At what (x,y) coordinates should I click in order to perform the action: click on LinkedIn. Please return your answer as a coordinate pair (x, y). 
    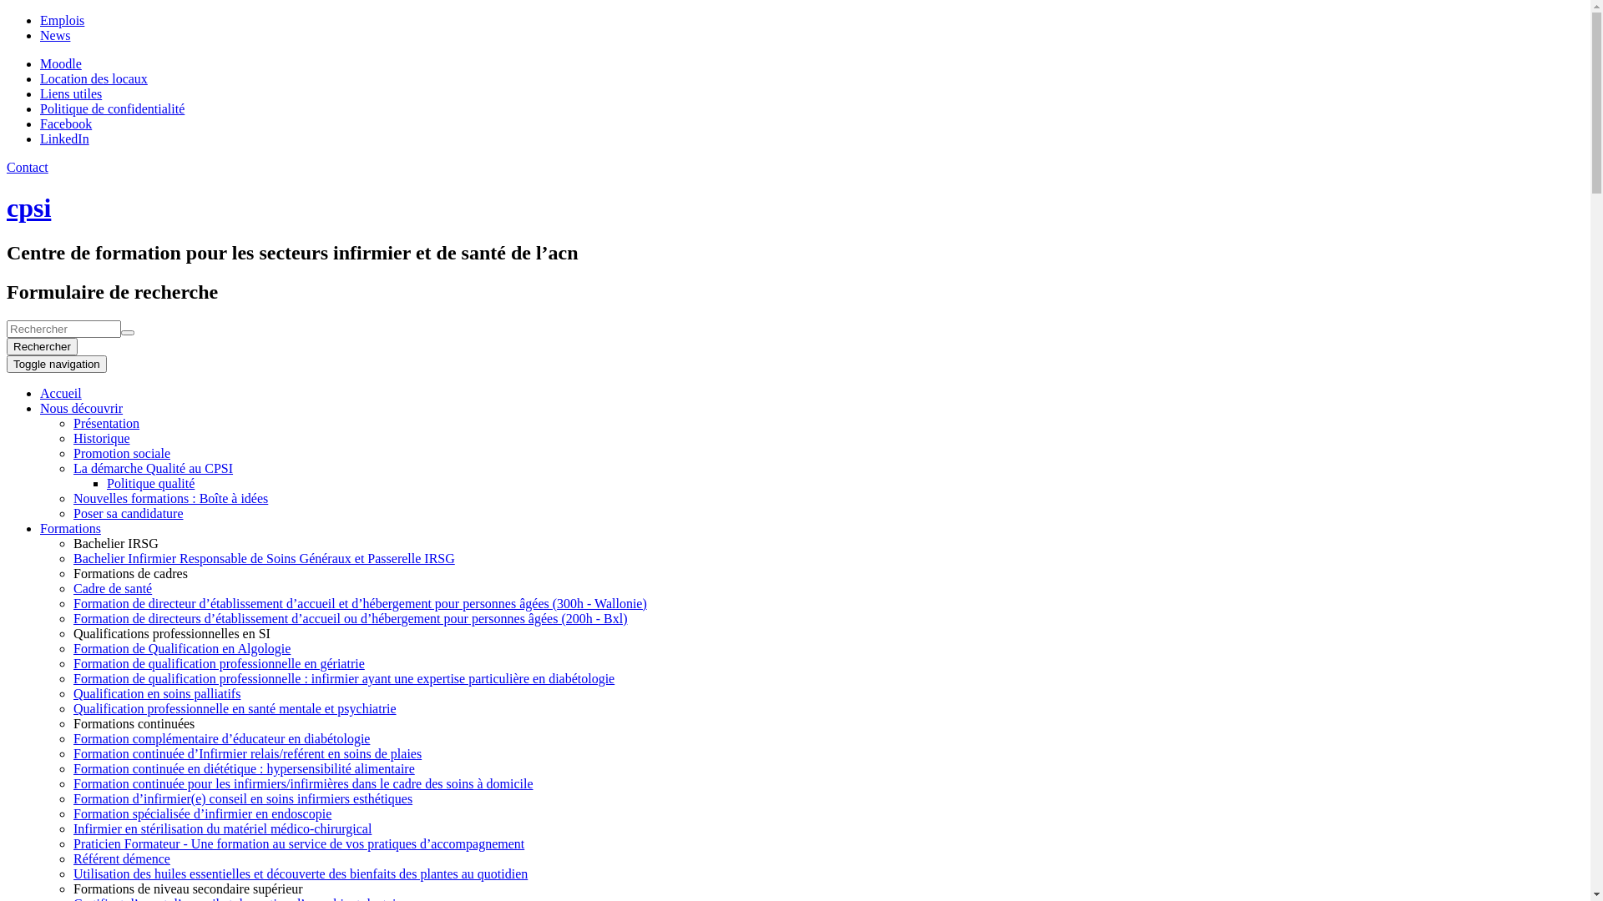
    Looking at the image, I should click on (65, 138).